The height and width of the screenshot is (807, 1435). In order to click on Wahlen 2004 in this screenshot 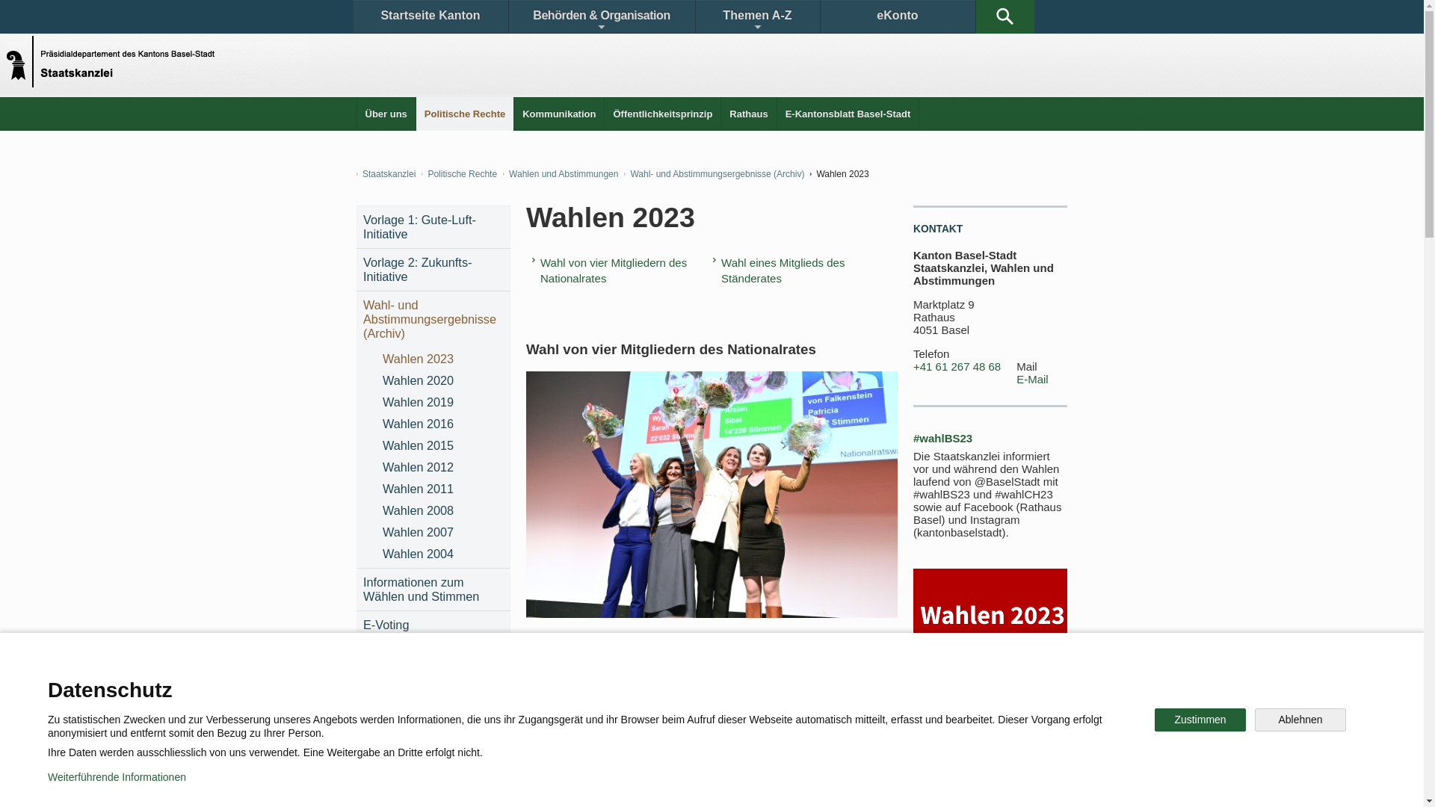, I will do `click(442, 554)`.